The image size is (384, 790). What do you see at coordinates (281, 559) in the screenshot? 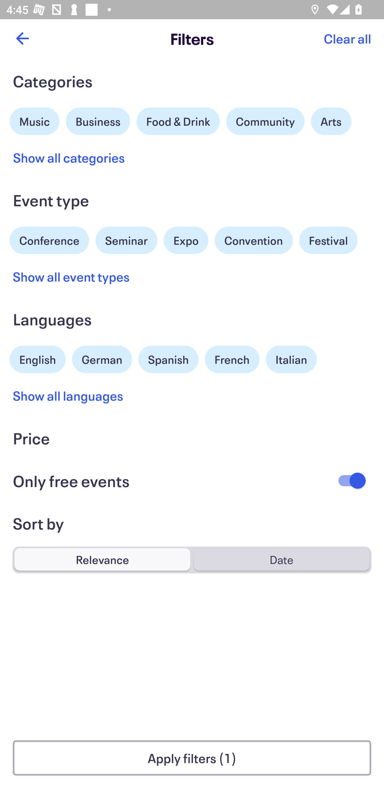
I see `Date` at bounding box center [281, 559].